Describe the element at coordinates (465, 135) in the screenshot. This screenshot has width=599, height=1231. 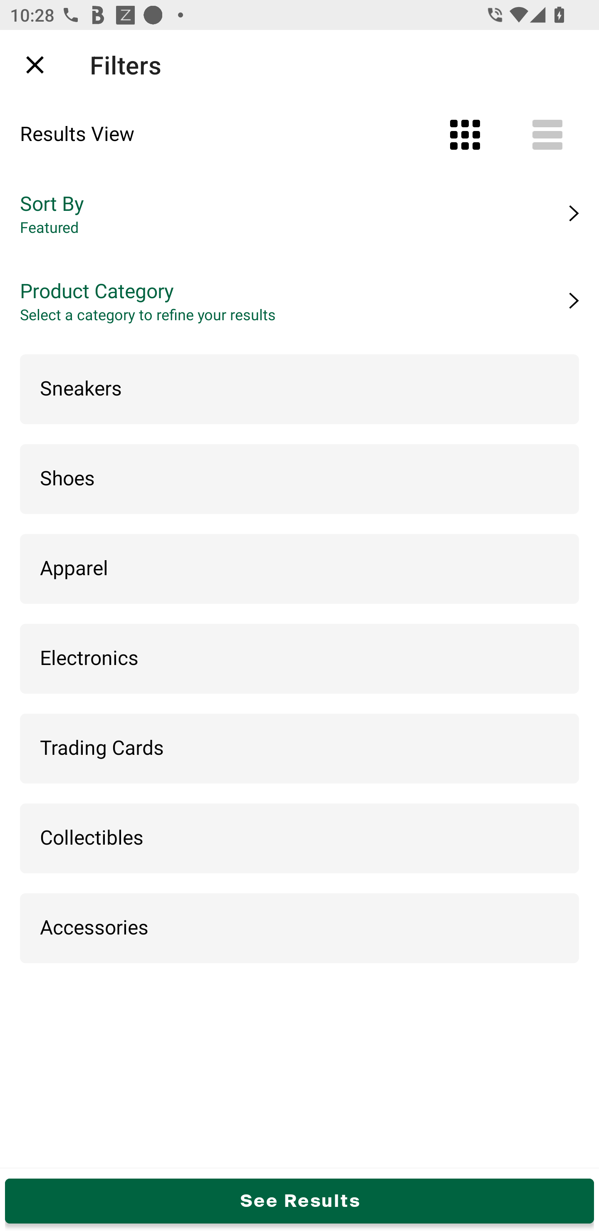
I see `Grid View` at that location.